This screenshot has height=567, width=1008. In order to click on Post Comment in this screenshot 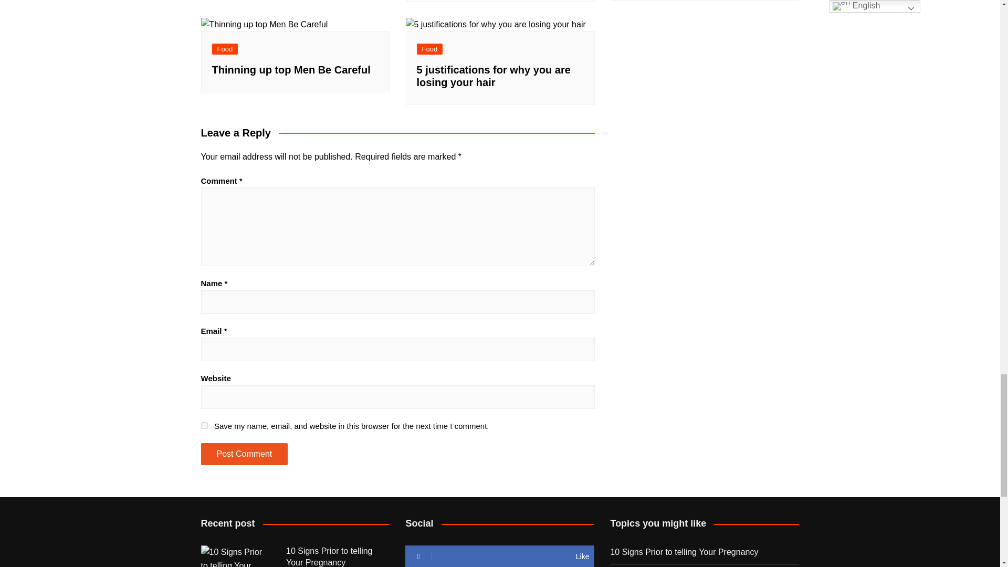, I will do `click(244, 454)`.